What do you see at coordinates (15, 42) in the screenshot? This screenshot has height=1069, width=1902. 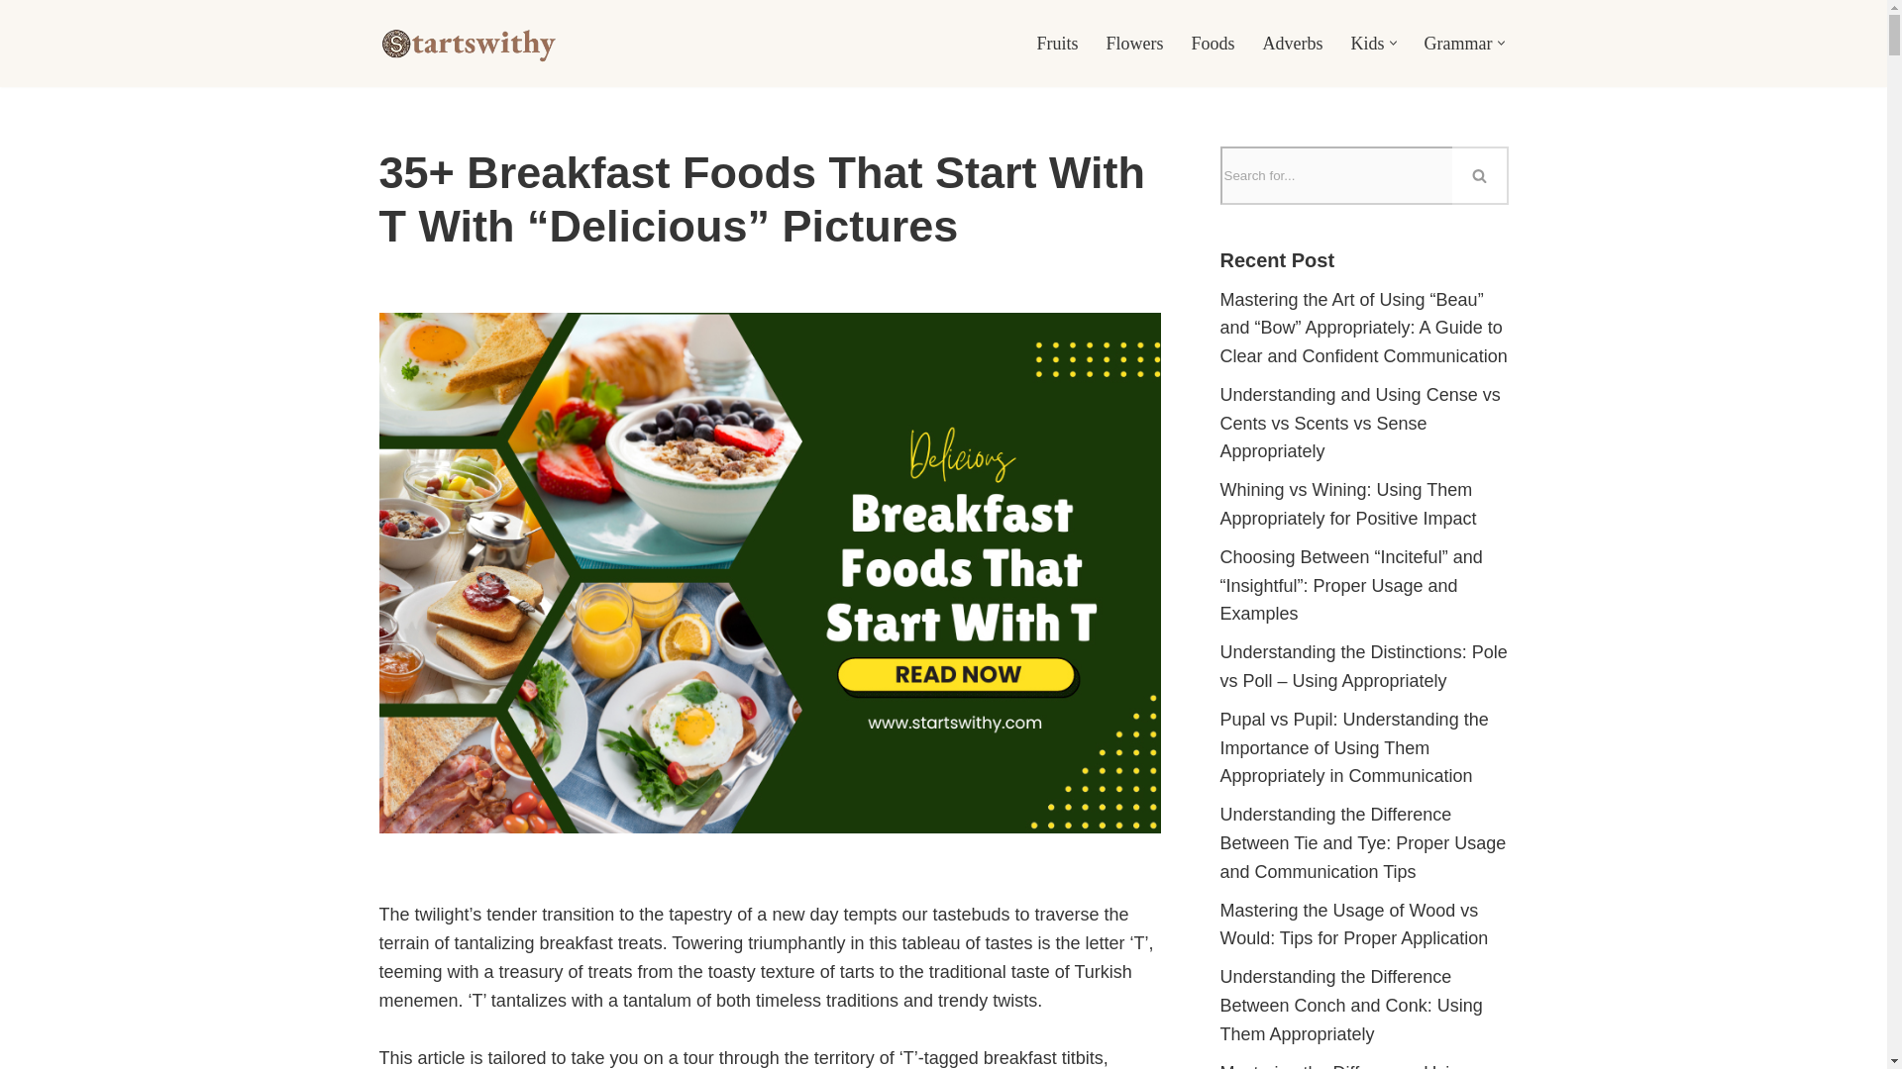 I see `Skip to content` at bounding box center [15, 42].